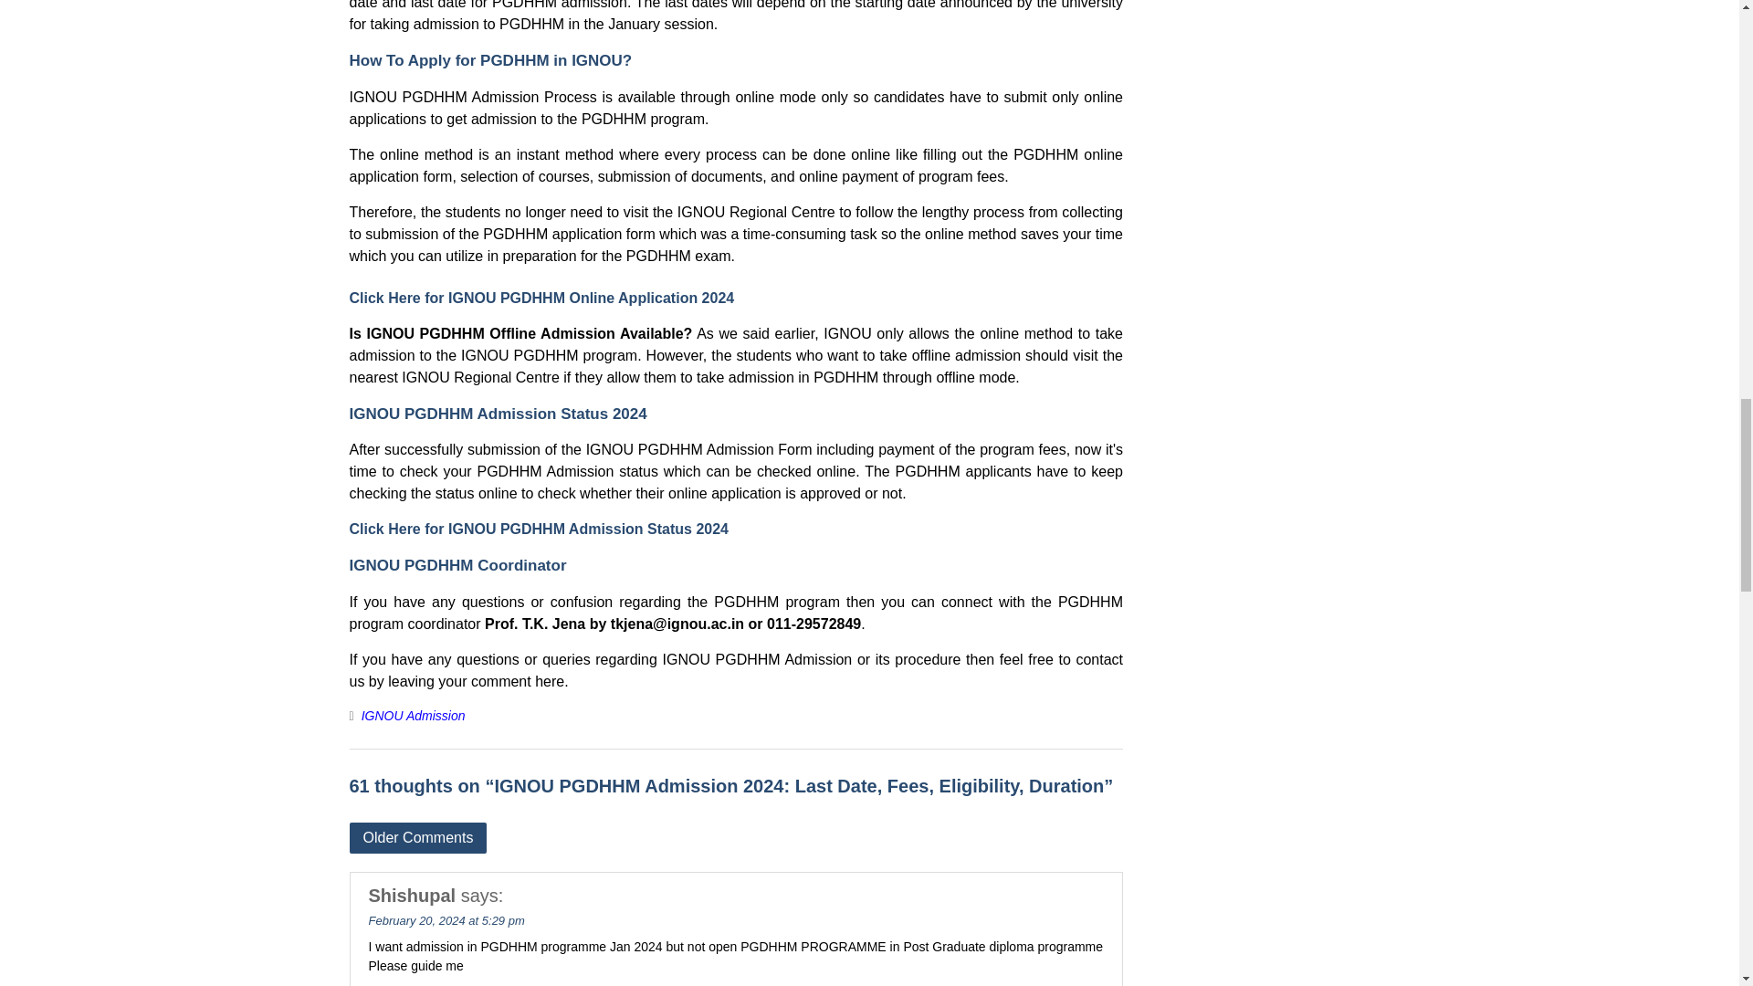  I want to click on Click Here for IGNOU PGDHHM Online Application 2024, so click(541, 298).